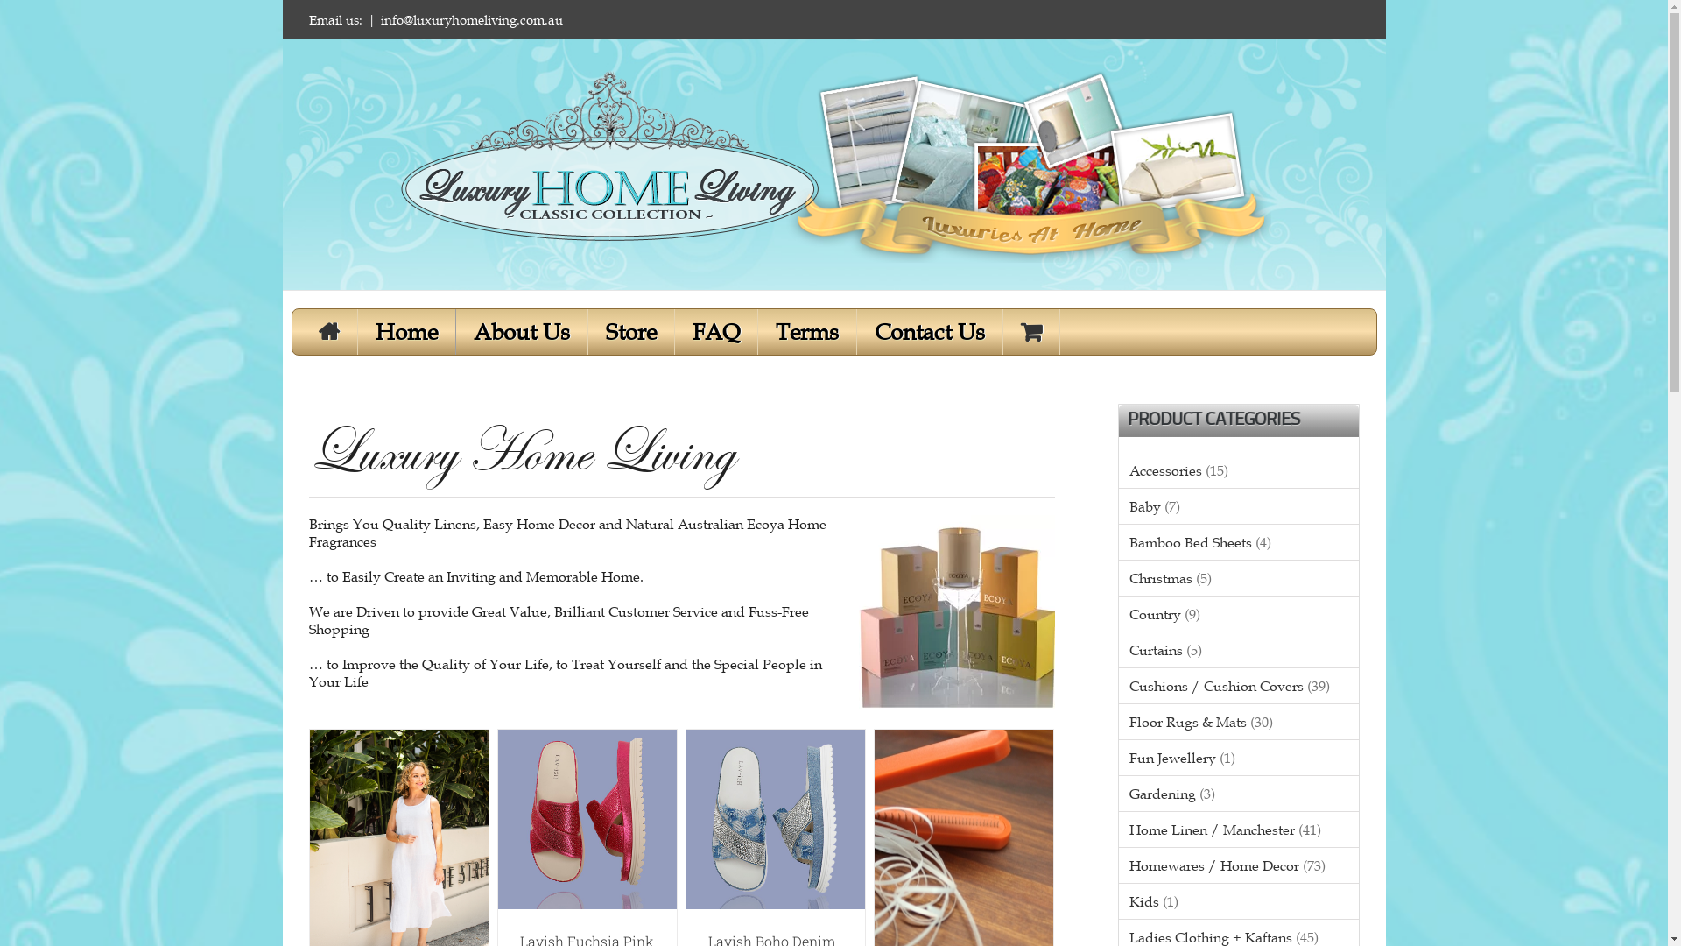  I want to click on Homewares / Home Decor, so click(1214, 865).